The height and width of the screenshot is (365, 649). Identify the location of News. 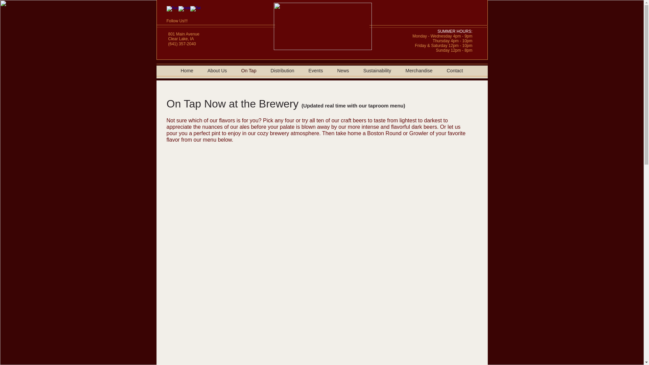
(343, 70).